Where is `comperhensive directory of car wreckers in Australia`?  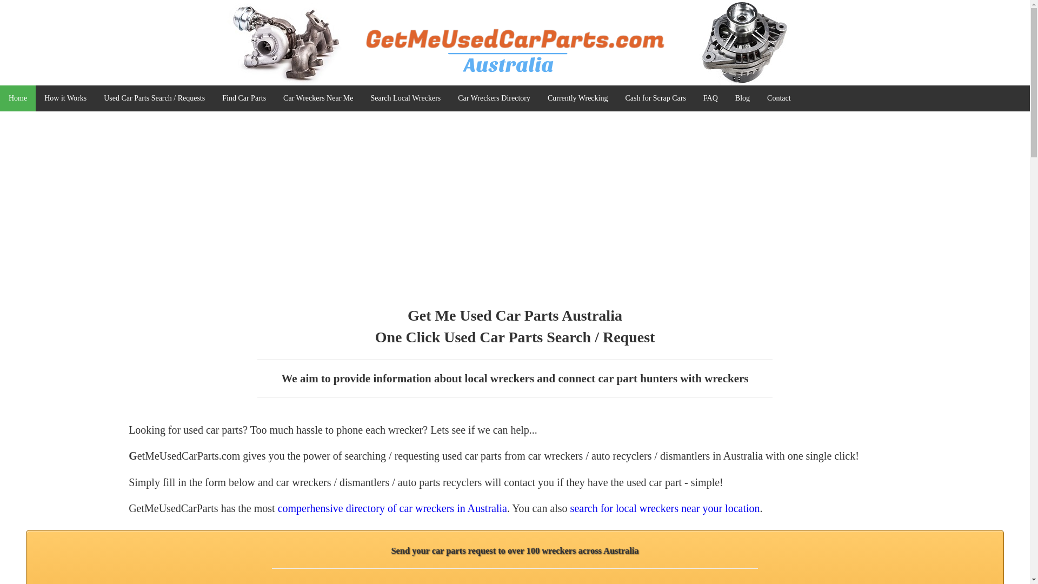 comperhensive directory of car wreckers in Australia is located at coordinates (392, 508).